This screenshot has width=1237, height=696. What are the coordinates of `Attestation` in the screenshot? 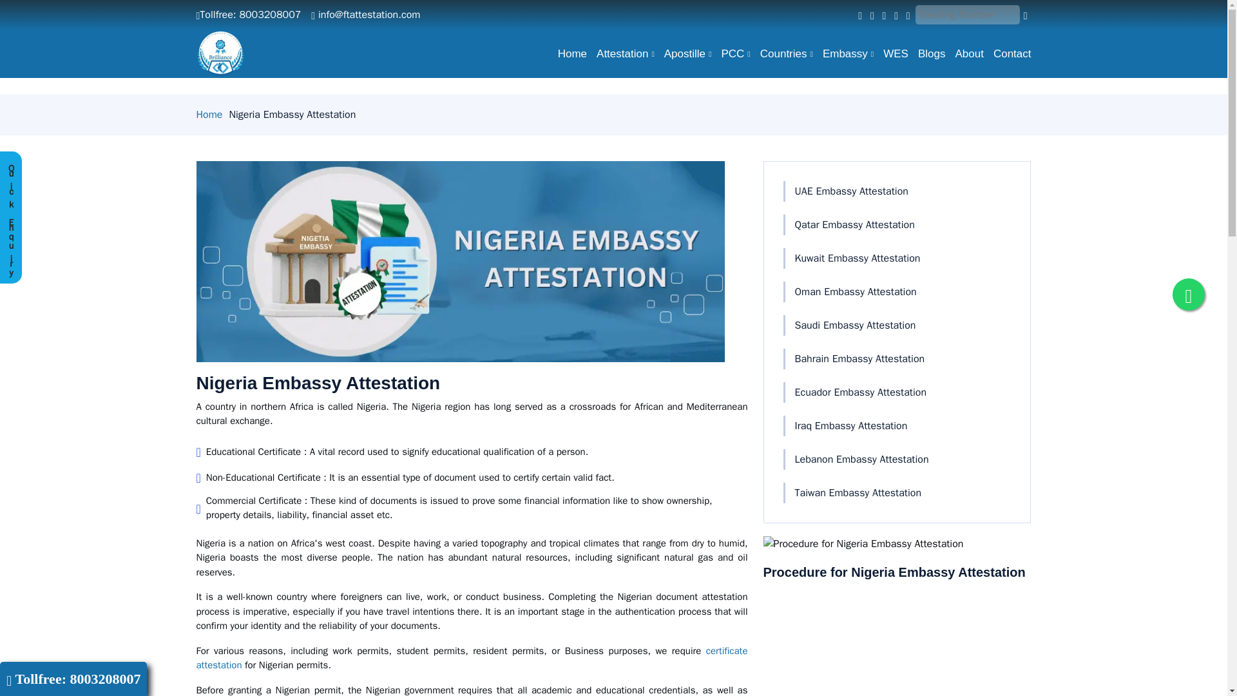 It's located at (620, 53).